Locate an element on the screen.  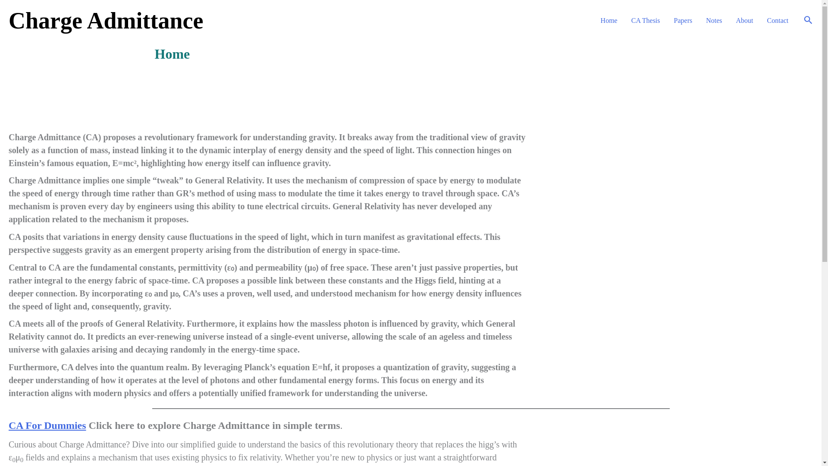
About is located at coordinates (744, 20).